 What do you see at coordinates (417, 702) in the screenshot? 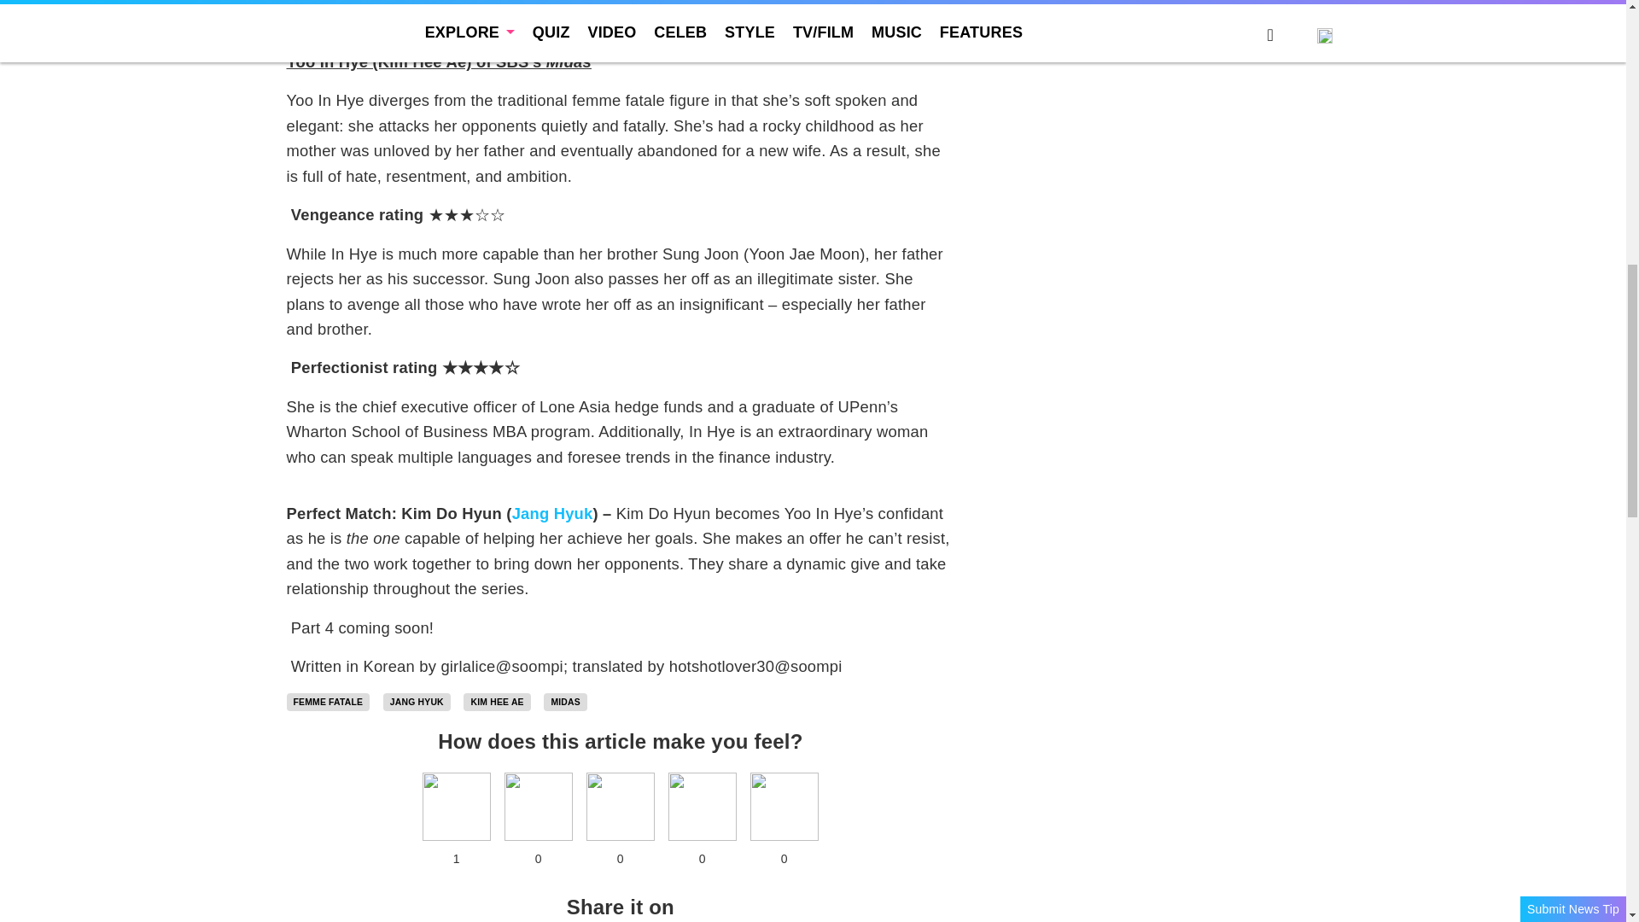
I see `JANG HYUK` at bounding box center [417, 702].